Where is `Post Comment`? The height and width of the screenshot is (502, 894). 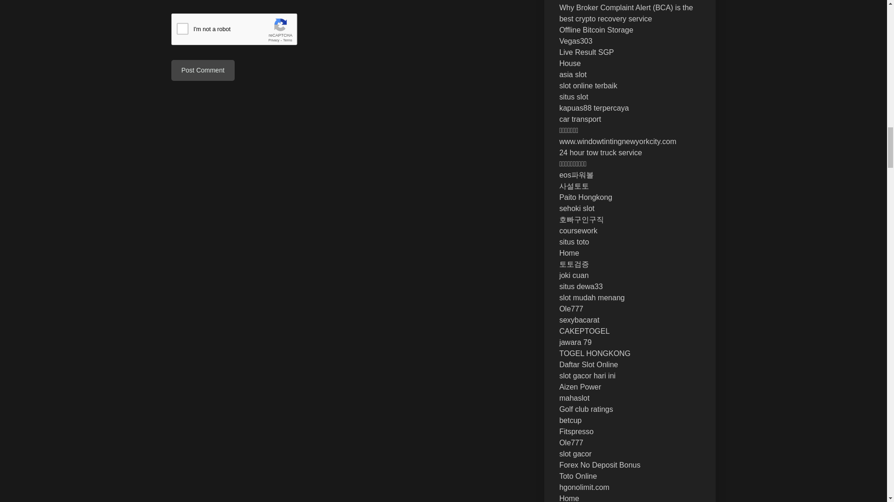 Post Comment is located at coordinates (203, 70).